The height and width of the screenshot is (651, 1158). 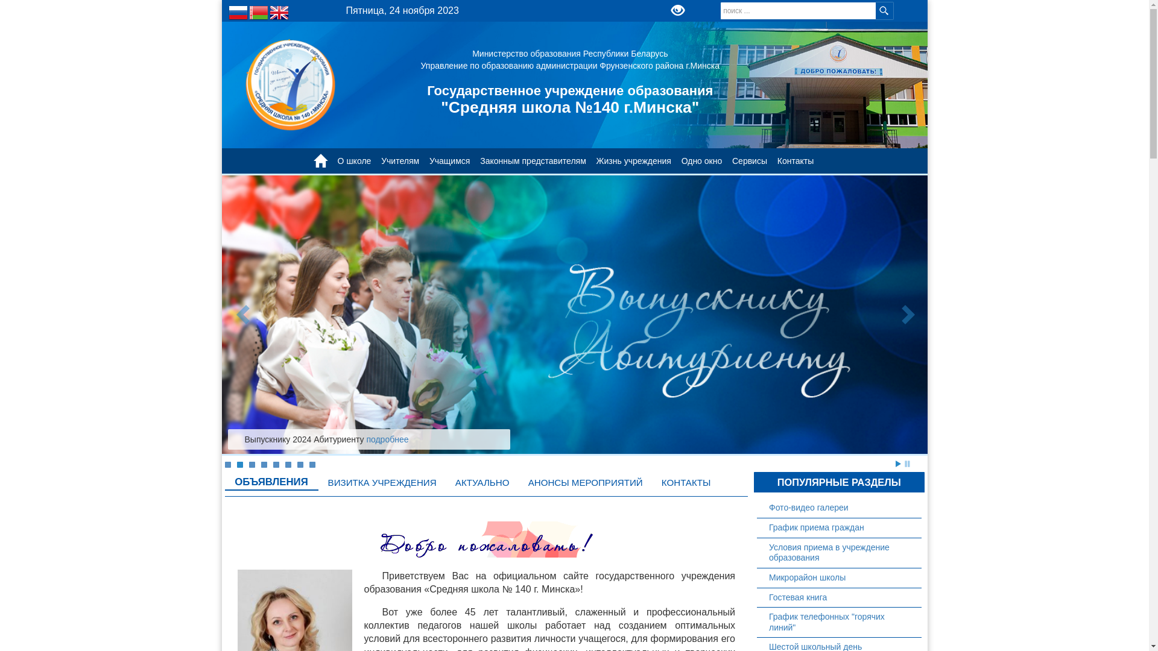 I want to click on 2, so click(x=239, y=465).